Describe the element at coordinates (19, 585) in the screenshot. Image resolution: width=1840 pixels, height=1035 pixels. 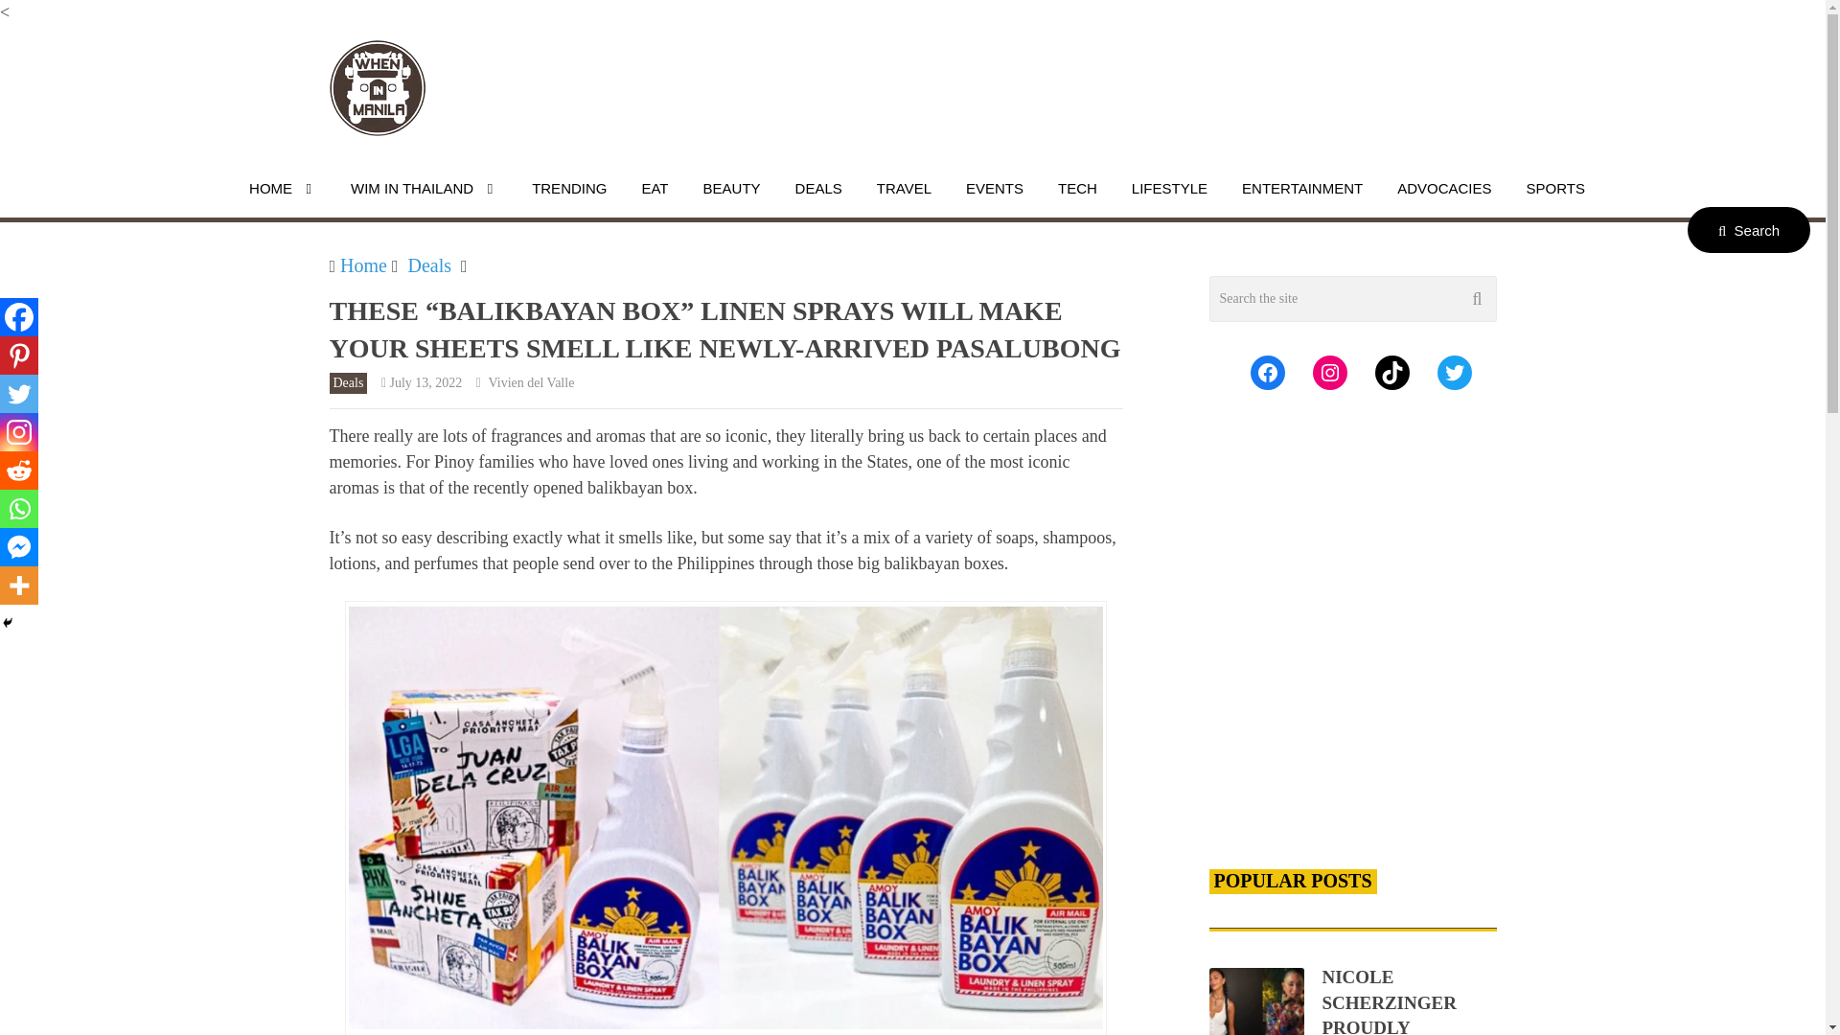
I see `More` at that location.